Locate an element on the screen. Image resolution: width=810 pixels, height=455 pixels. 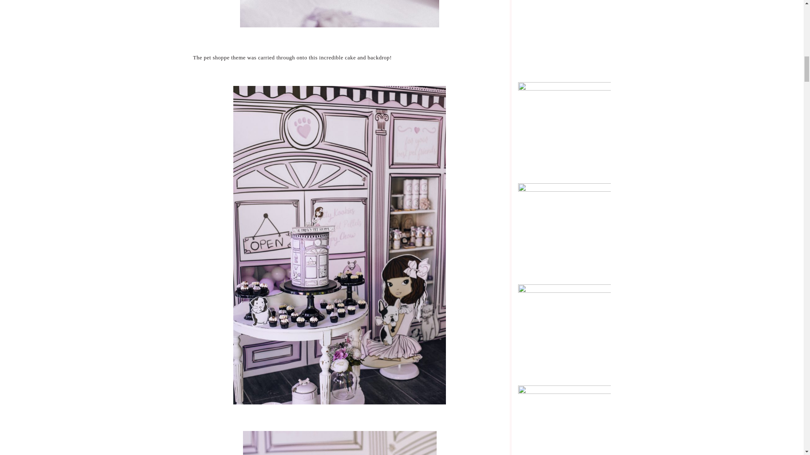
Luxe Dream Event is located at coordinates (564, 431).